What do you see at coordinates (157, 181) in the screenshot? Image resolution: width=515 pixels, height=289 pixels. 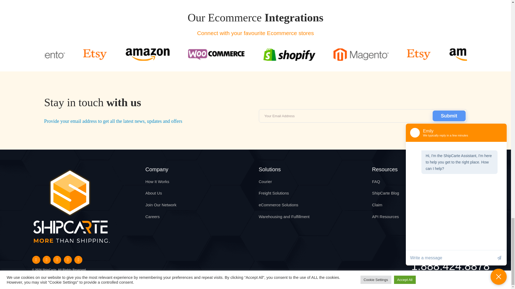 I see `How It Works` at bounding box center [157, 181].